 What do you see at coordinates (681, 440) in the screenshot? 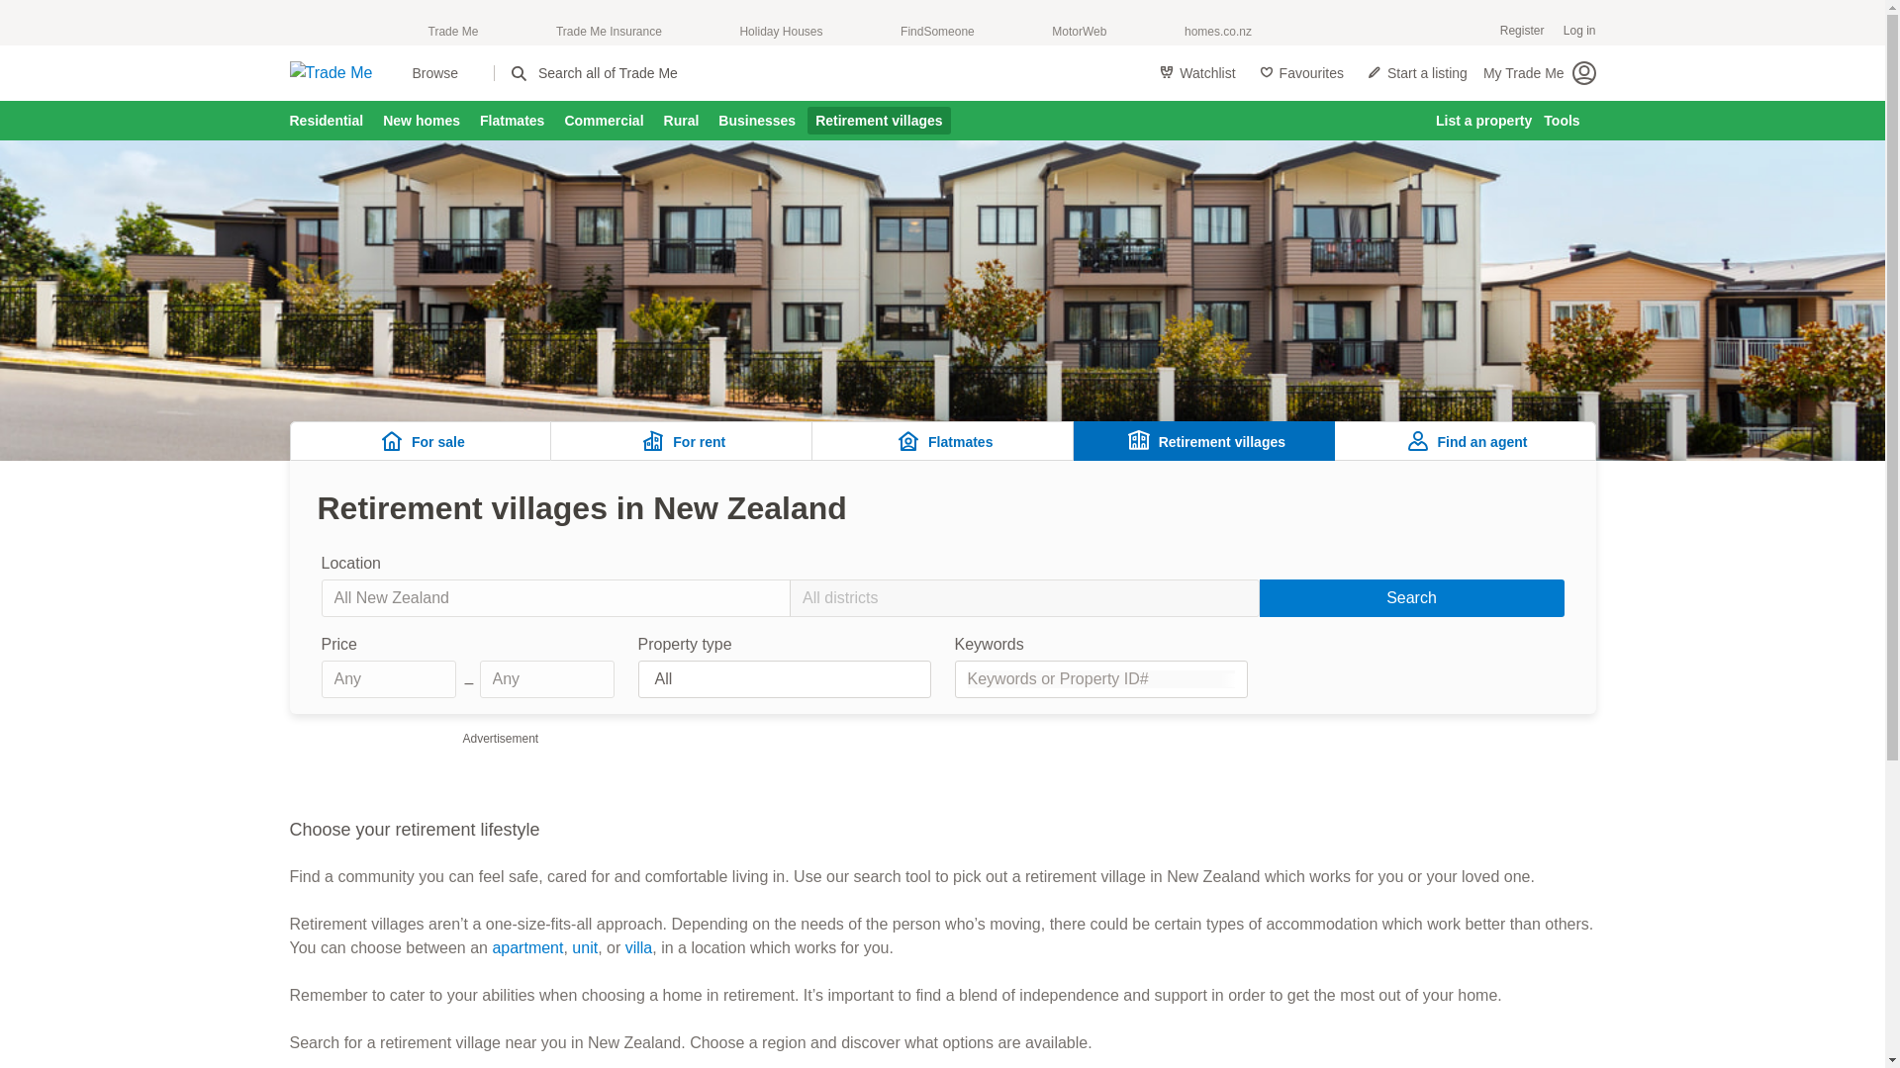
I see `For rent` at bounding box center [681, 440].